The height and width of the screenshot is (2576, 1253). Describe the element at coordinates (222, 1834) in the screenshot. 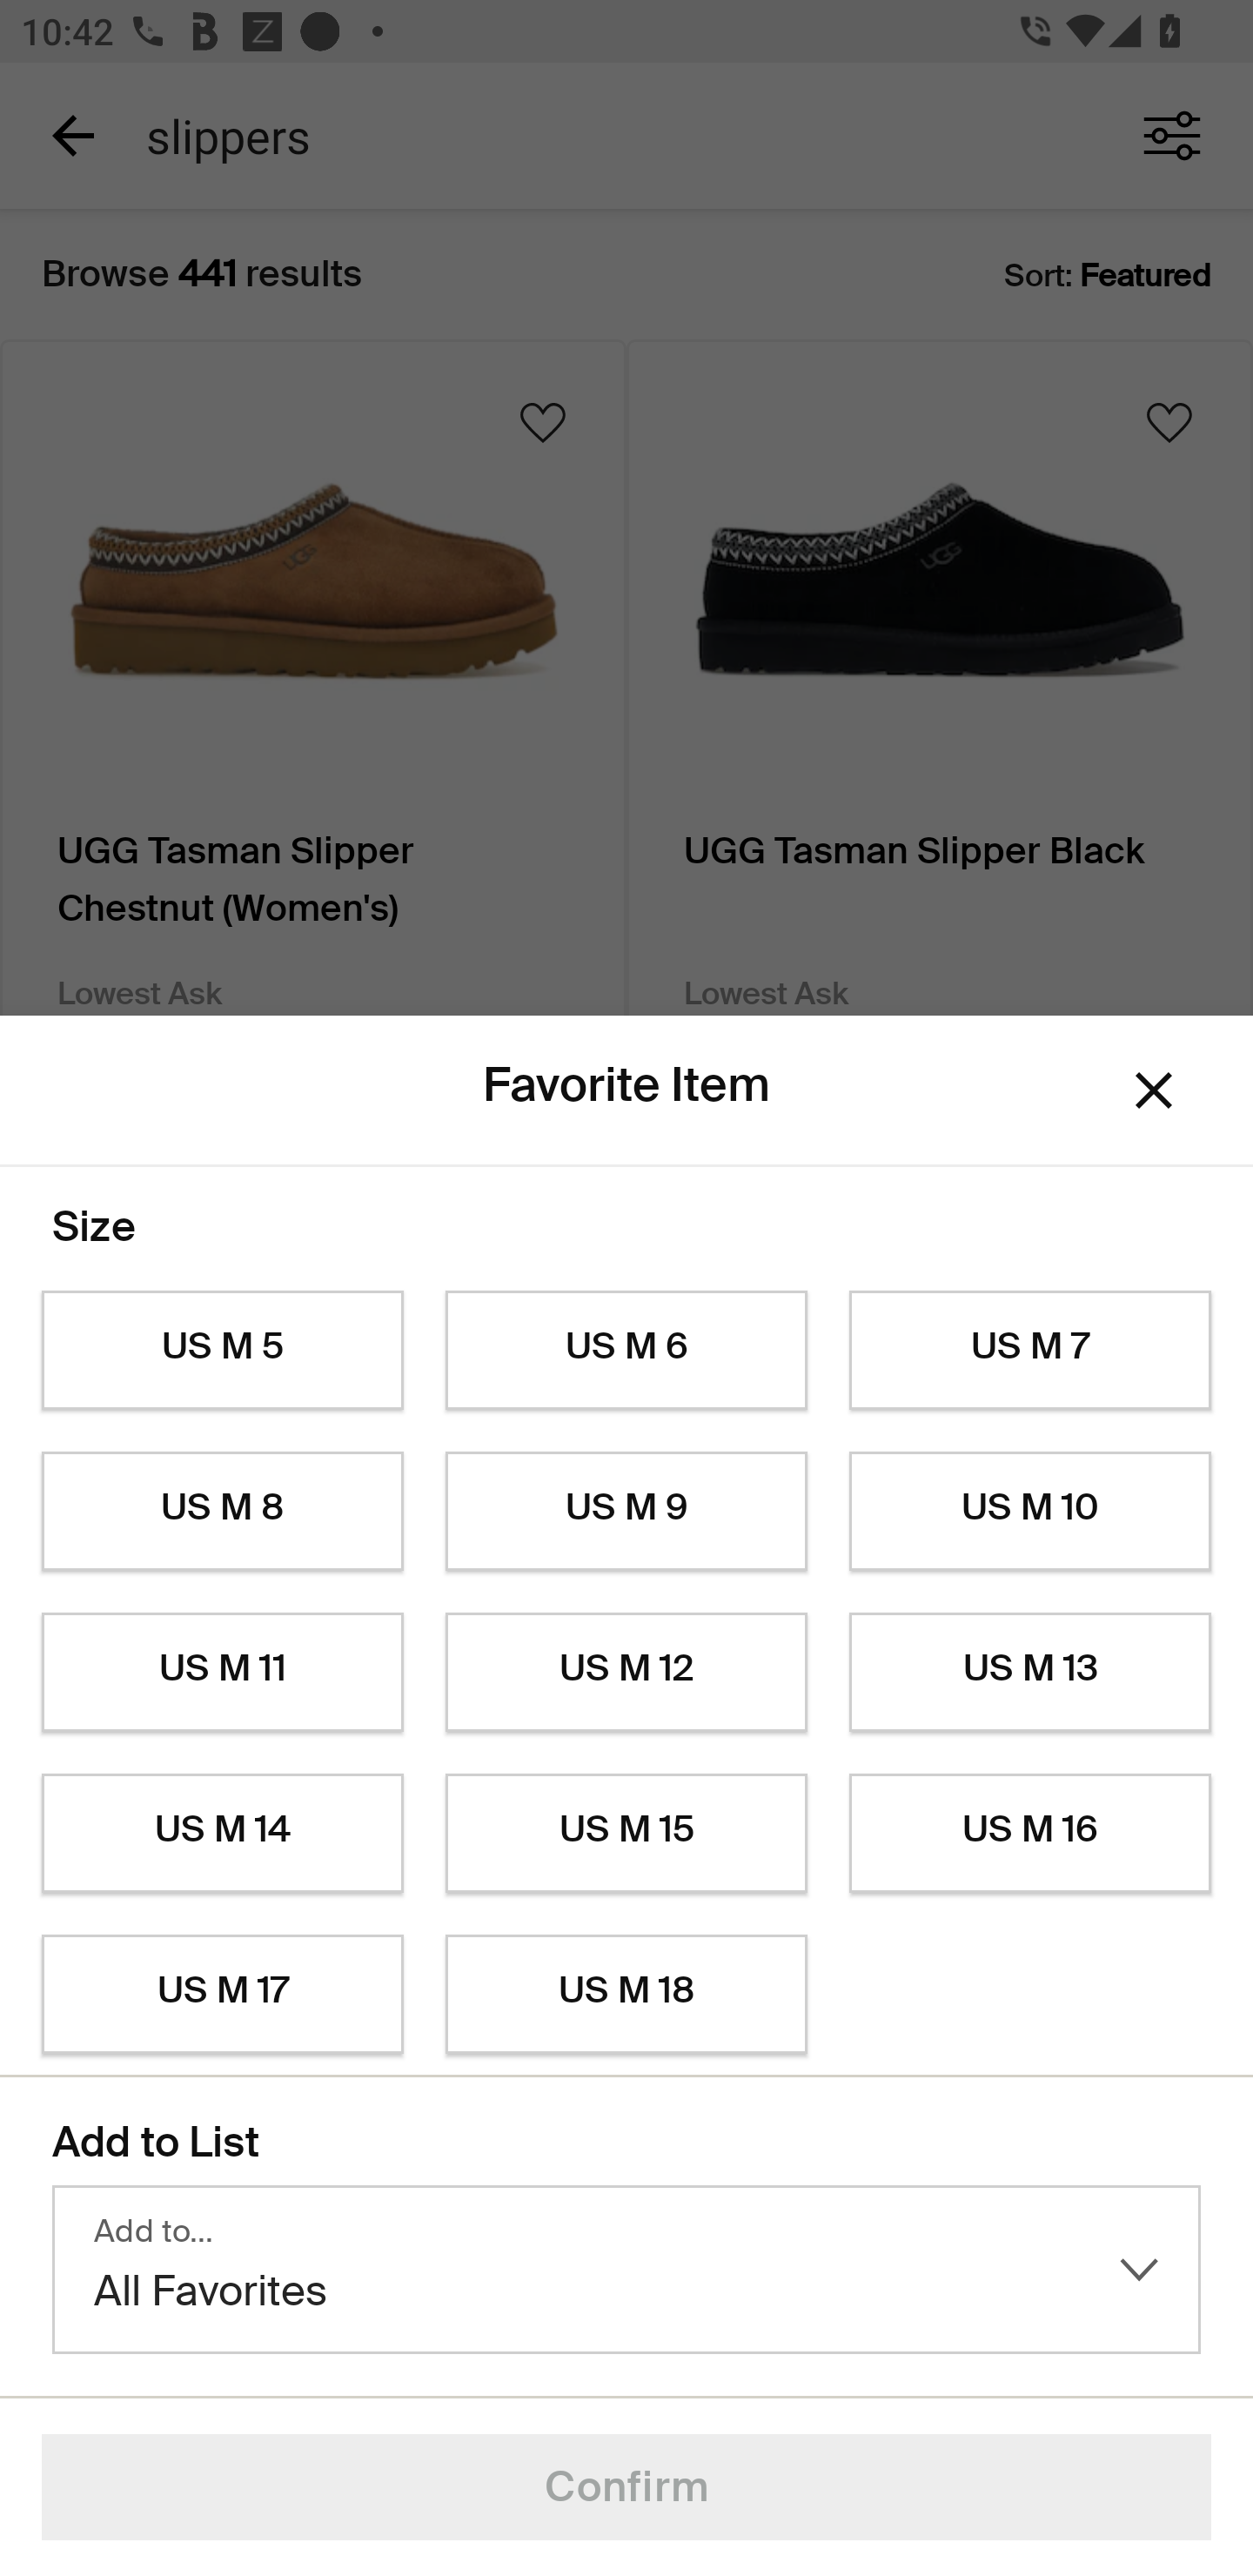

I see `US M 14` at that location.